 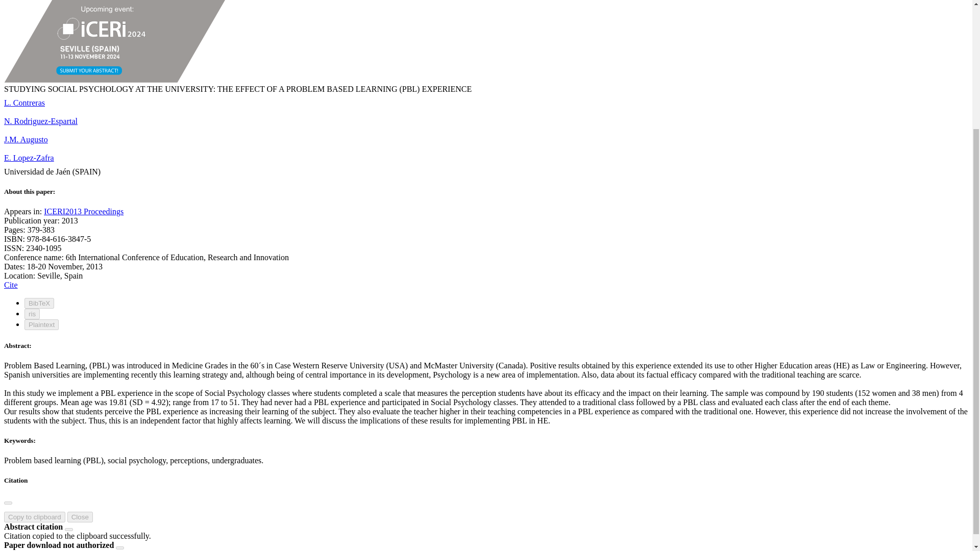 What do you see at coordinates (10, 285) in the screenshot?
I see `Cite` at bounding box center [10, 285].